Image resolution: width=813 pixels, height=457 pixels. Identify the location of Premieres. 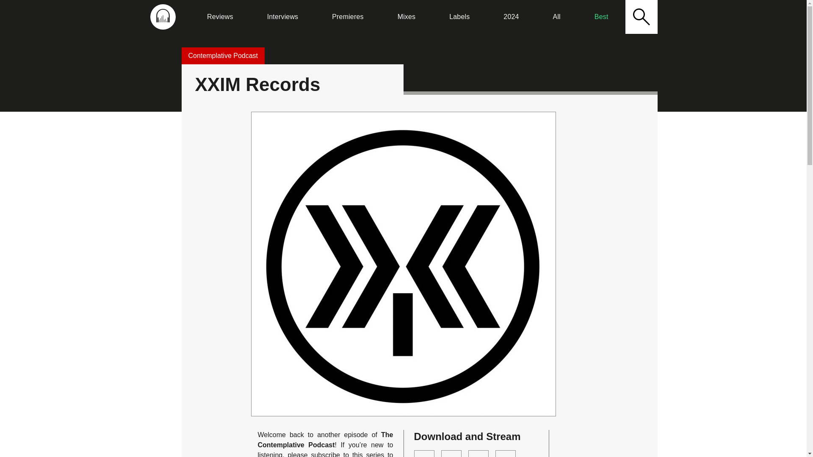
(347, 17).